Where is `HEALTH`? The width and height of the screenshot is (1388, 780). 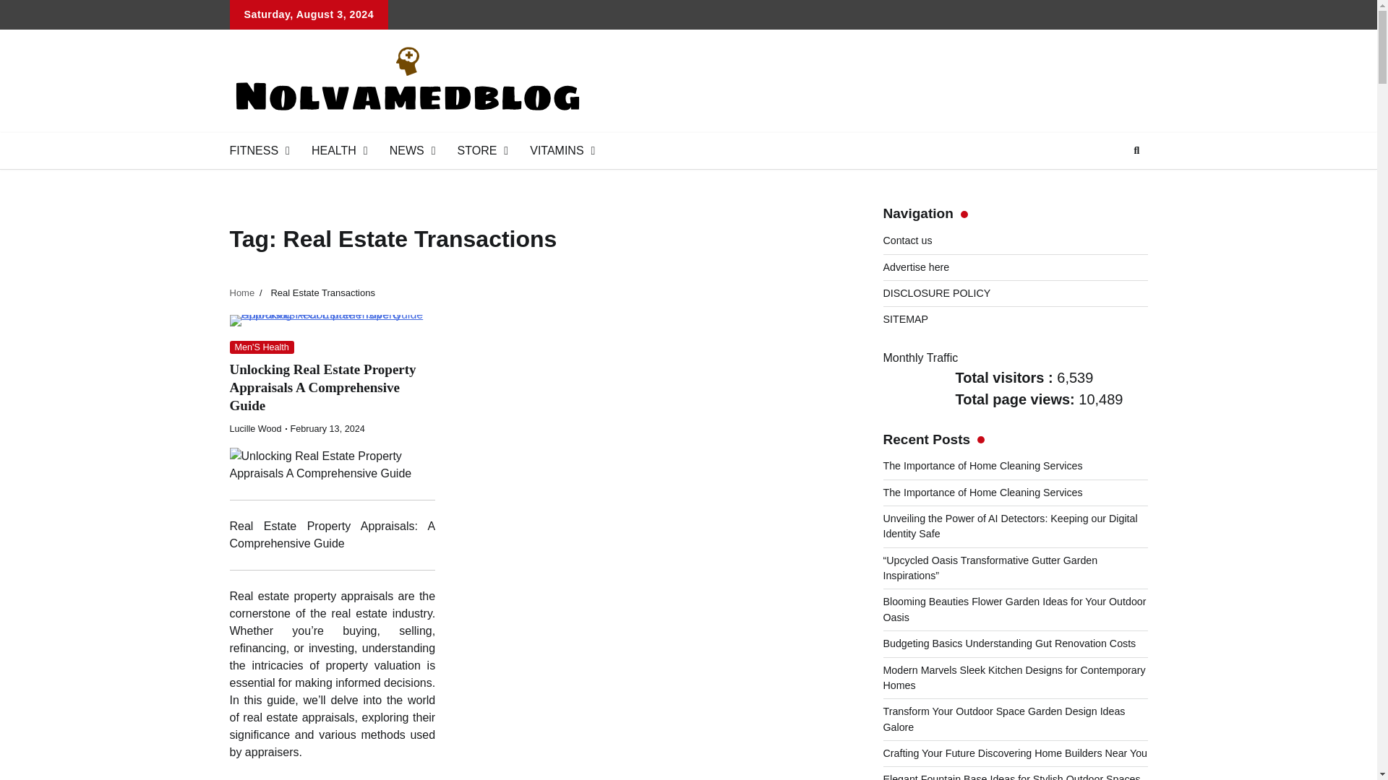
HEALTH is located at coordinates (340, 150).